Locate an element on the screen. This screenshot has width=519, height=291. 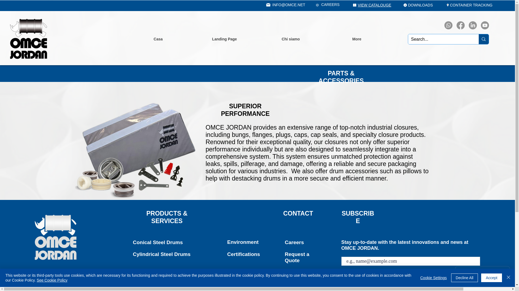
 CAREERS is located at coordinates (330, 4).